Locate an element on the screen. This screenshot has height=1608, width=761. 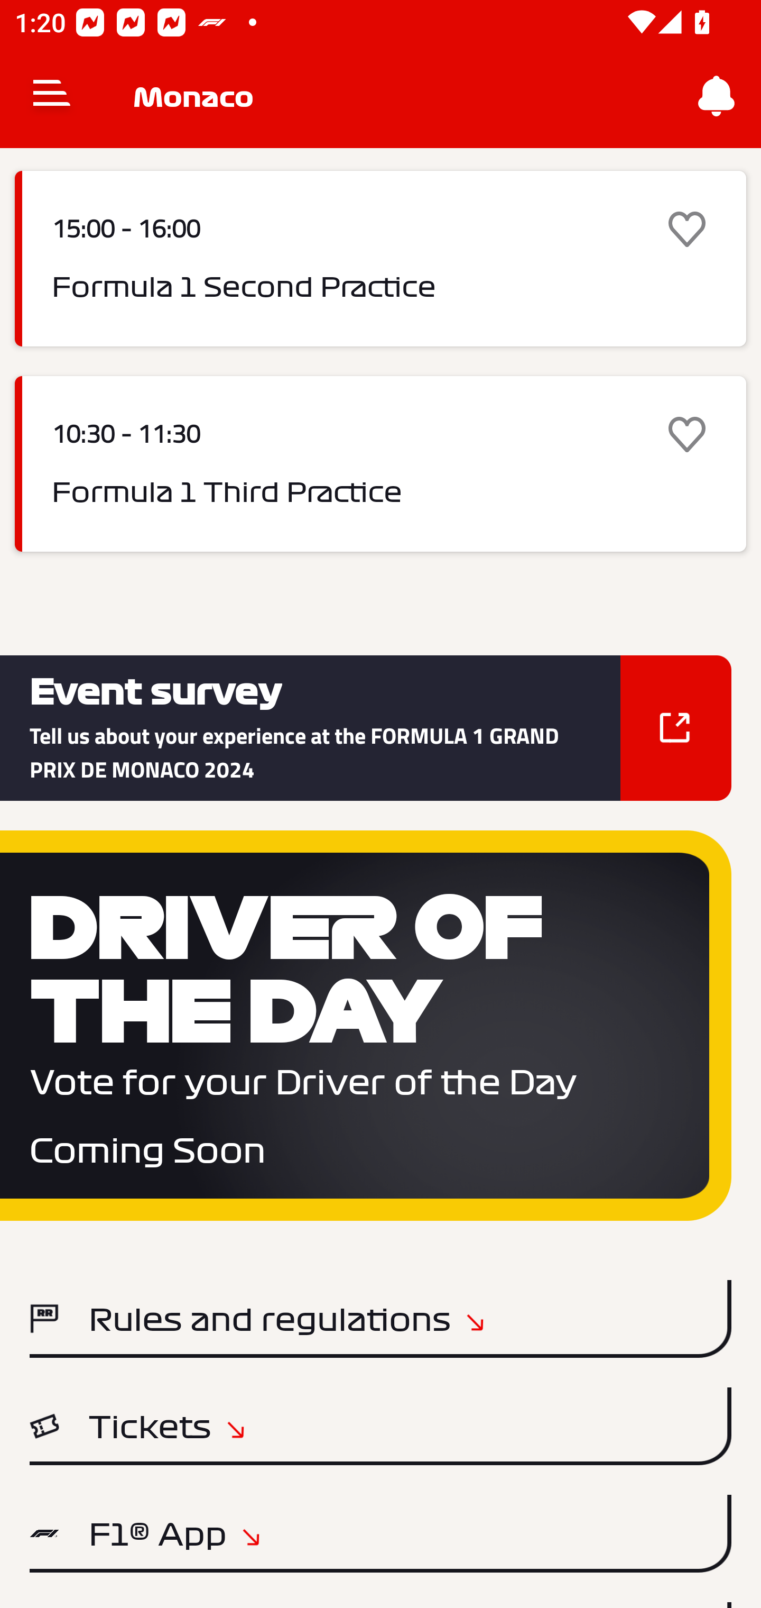
Rules and regulations is located at coordinates (380, 1318).